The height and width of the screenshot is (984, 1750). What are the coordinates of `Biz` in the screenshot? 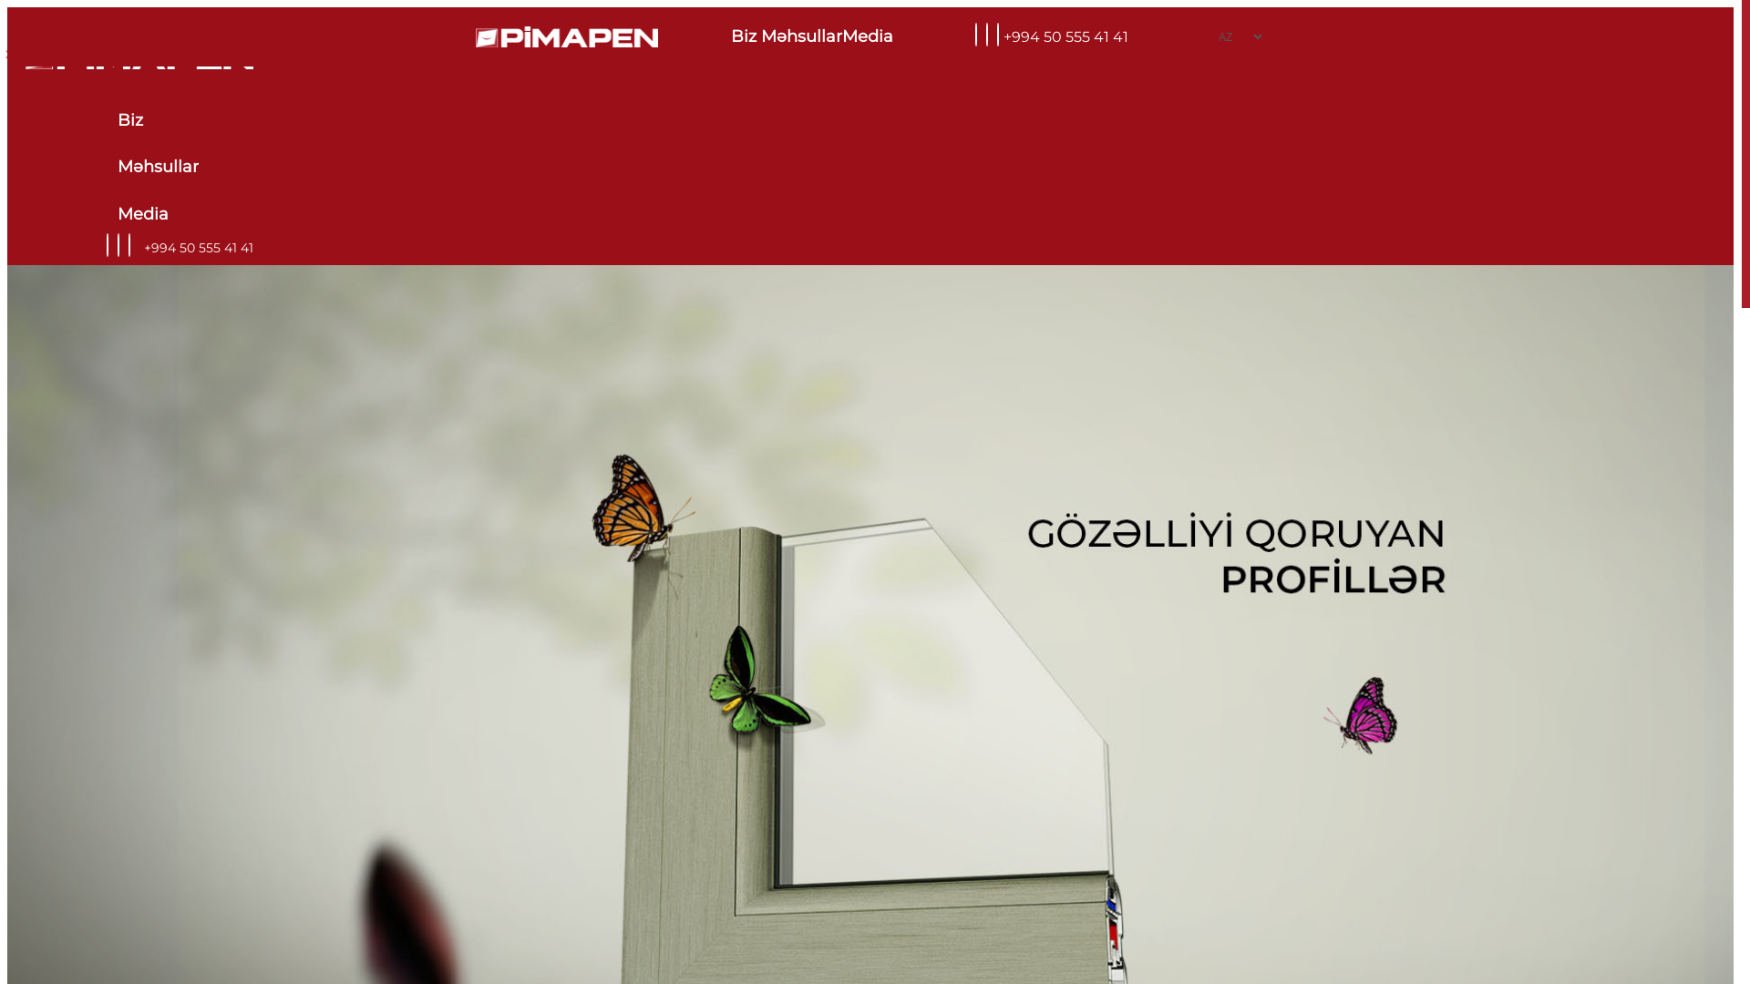 It's located at (157, 121).